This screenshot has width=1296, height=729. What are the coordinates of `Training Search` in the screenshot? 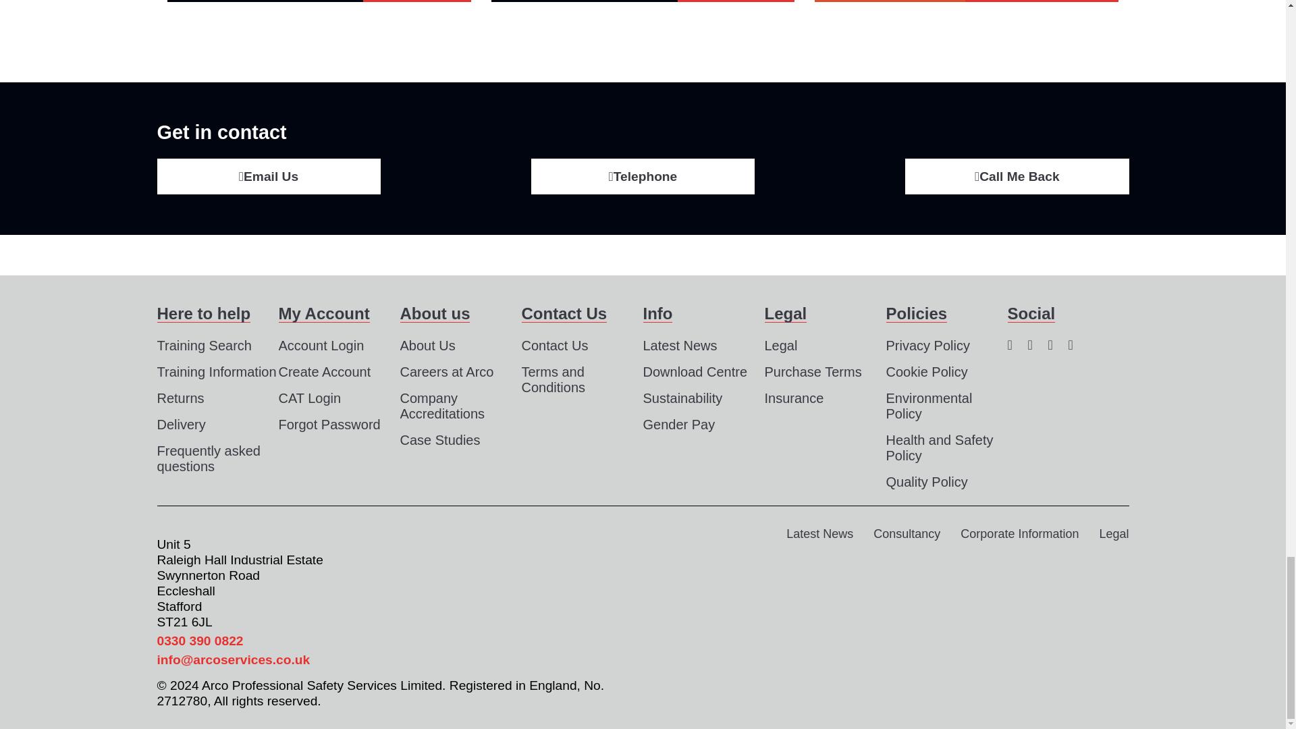 It's located at (204, 346).